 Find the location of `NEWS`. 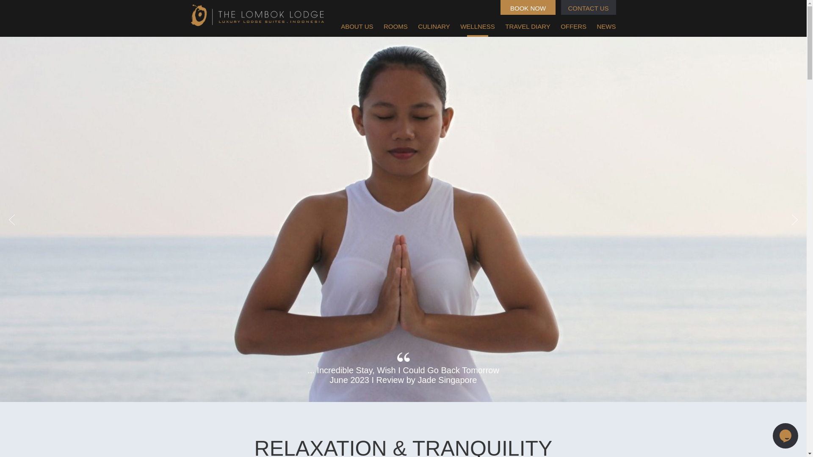

NEWS is located at coordinates (606, 26).